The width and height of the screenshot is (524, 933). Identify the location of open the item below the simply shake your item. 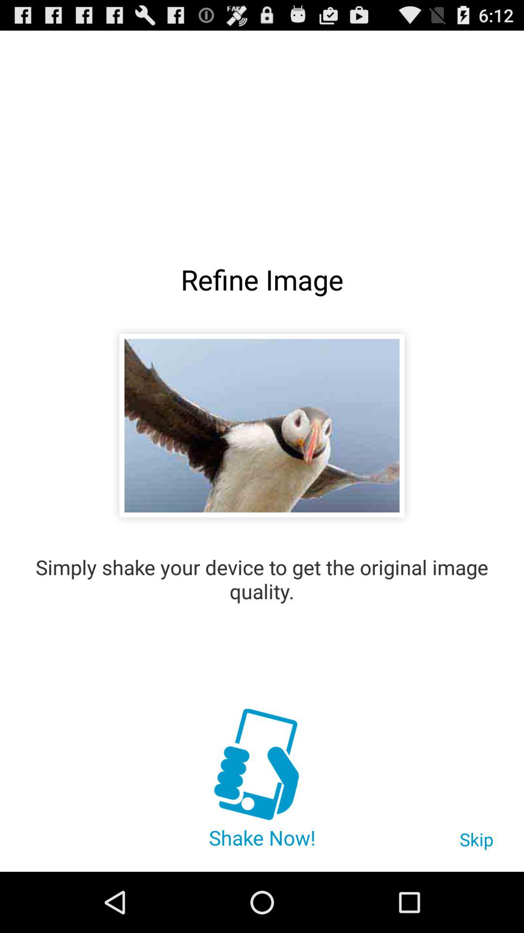
(476, 844).